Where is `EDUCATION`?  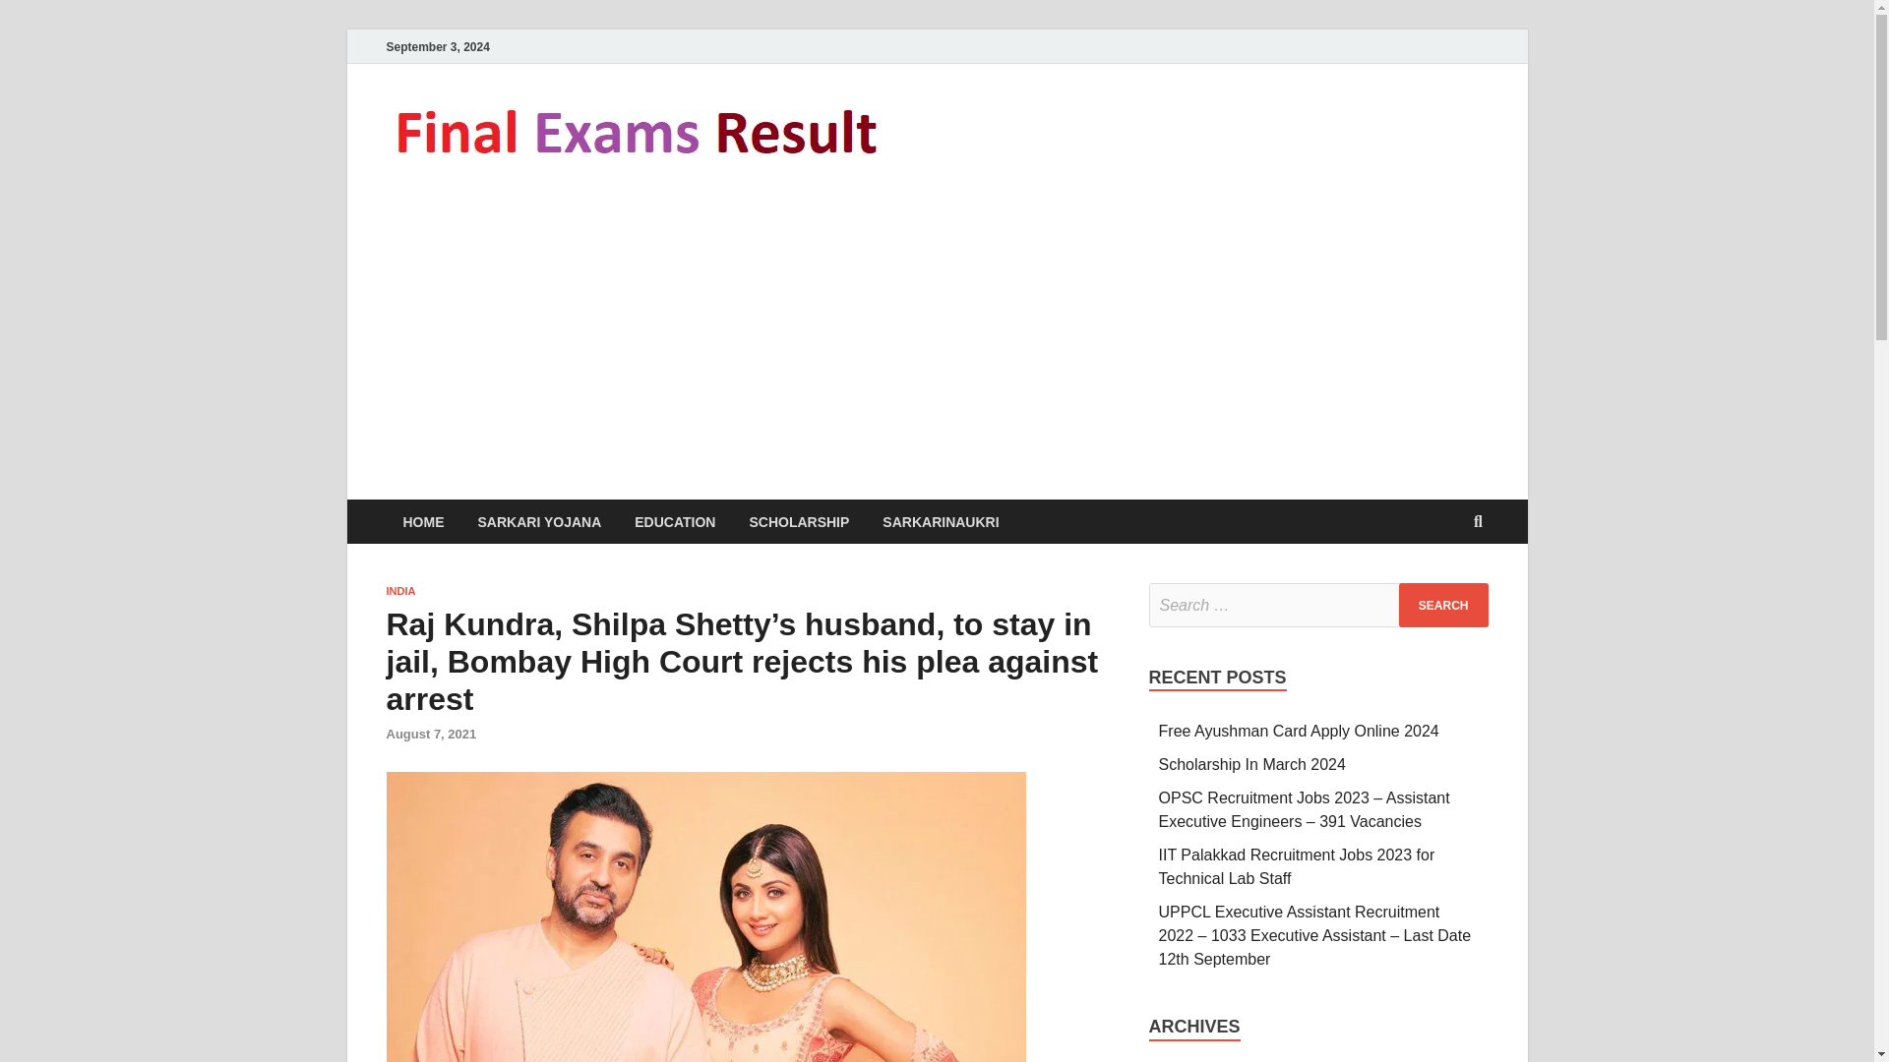
EDUCATION is located at coordinates (675, 521).